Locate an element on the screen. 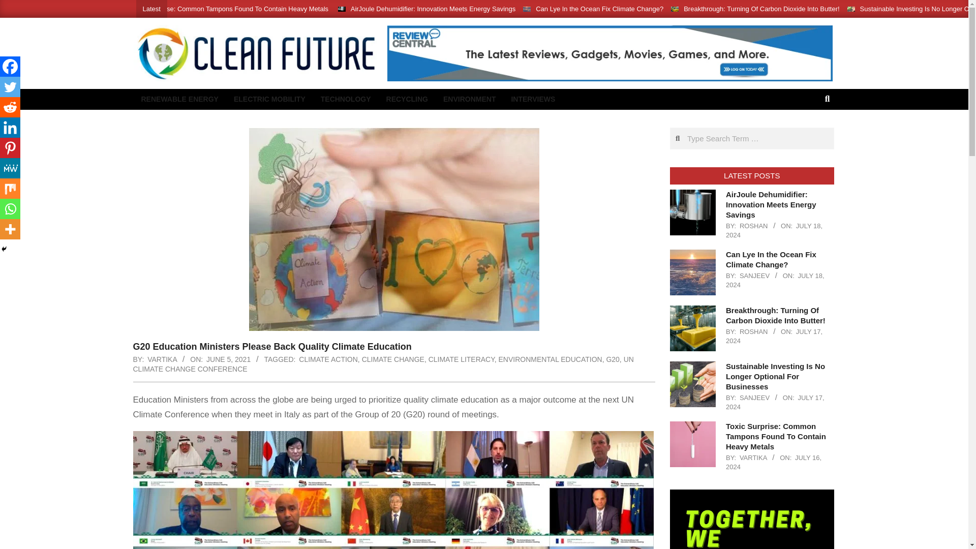  ENVIRONMENTAL EDUCATION is located at coordinates (550, 359).